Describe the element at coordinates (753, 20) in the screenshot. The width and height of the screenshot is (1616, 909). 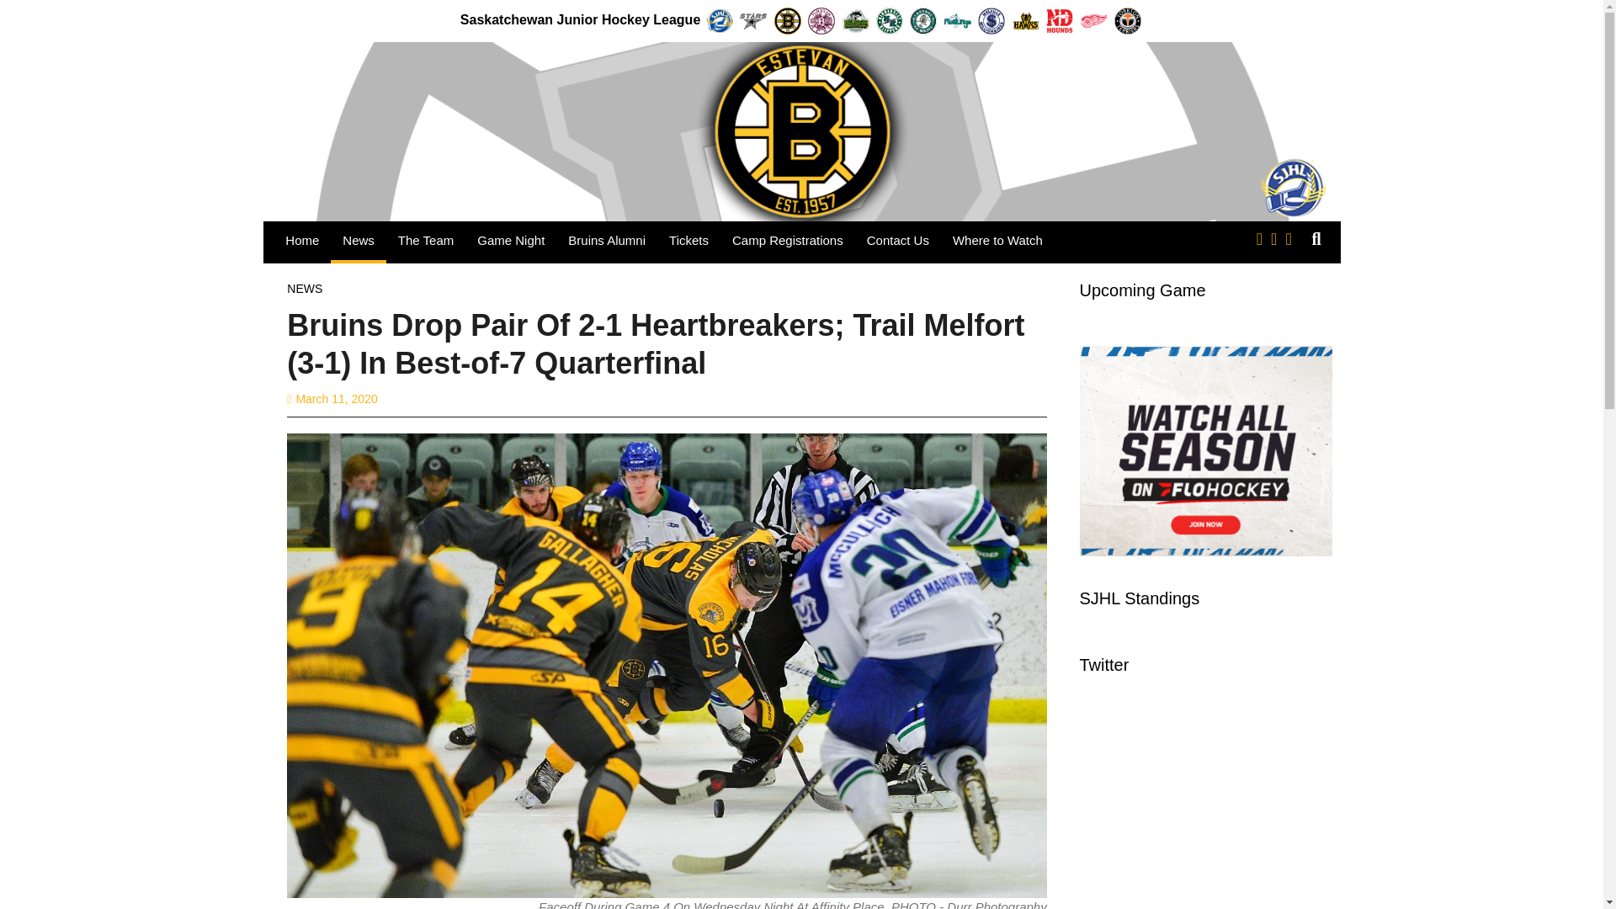
I see `Battlefords North Stars` at that location.